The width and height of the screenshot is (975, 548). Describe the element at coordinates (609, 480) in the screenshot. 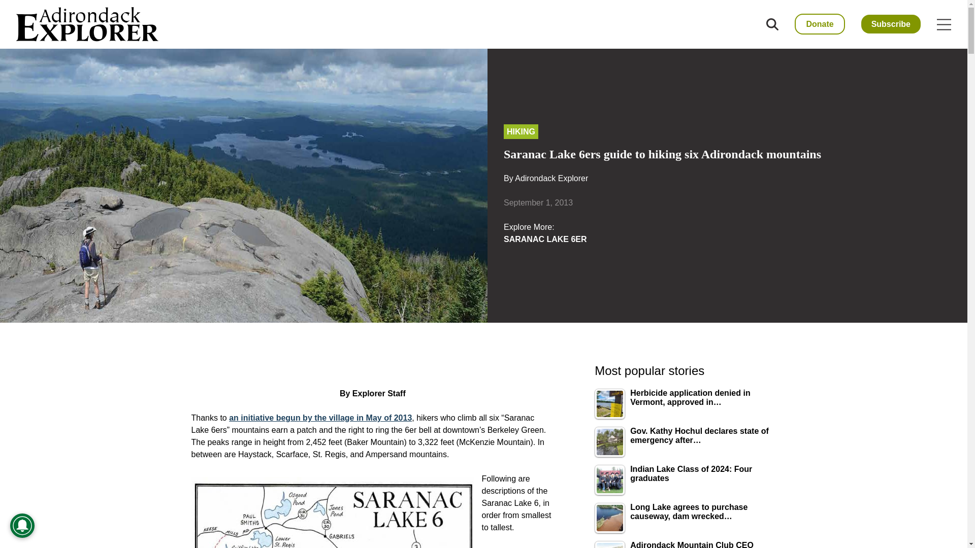

I see `Indian Lake Class of 2024: Four graduates` at that location.